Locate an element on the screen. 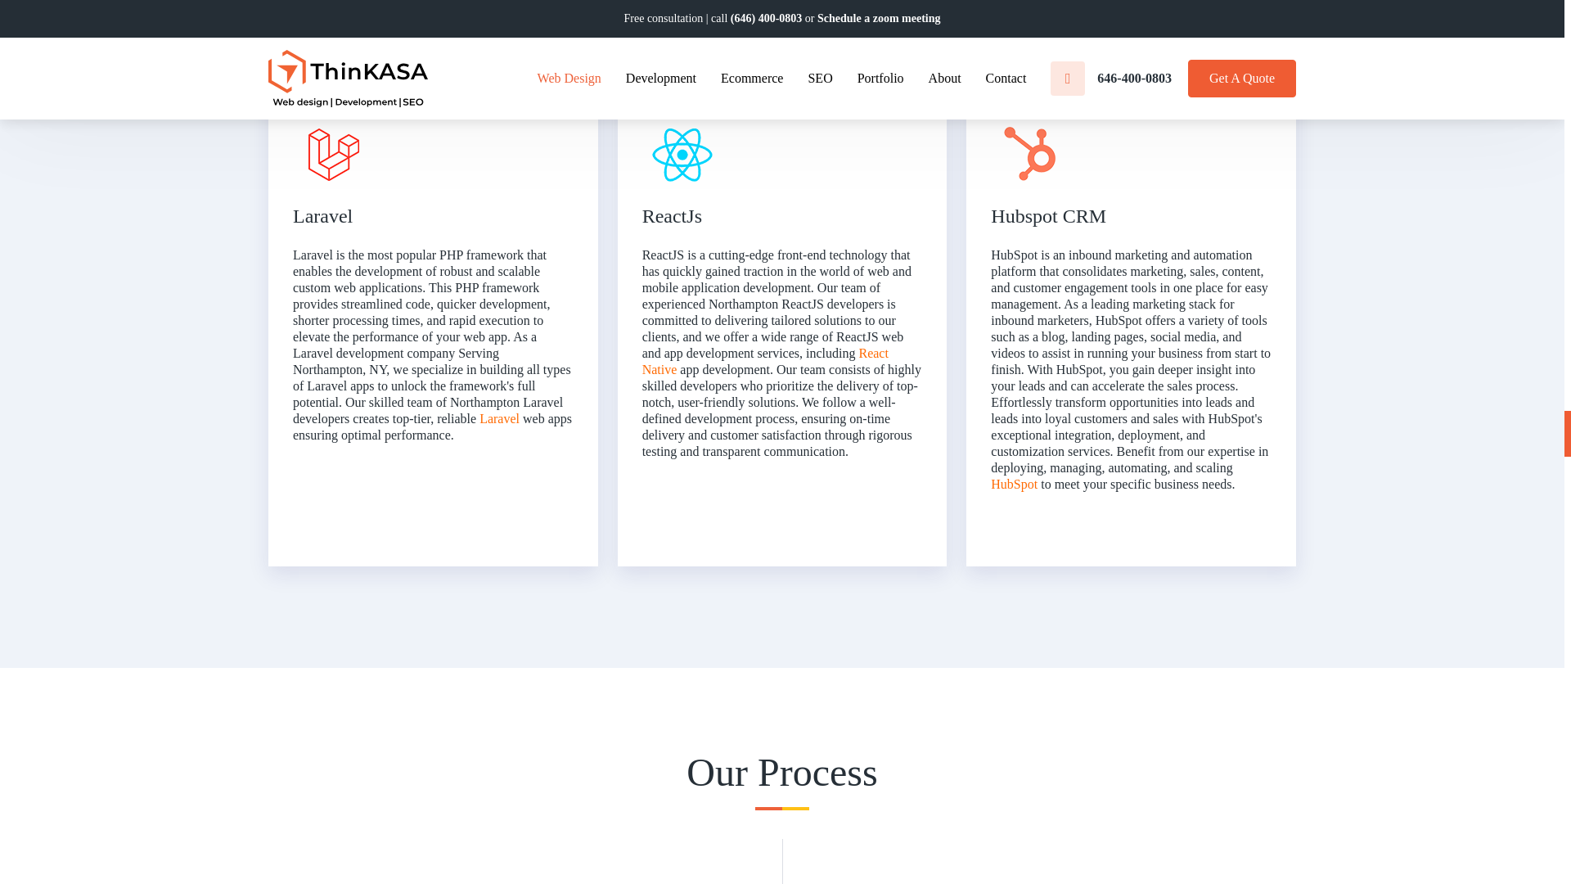  React Native is located at coordinates (766, 362).